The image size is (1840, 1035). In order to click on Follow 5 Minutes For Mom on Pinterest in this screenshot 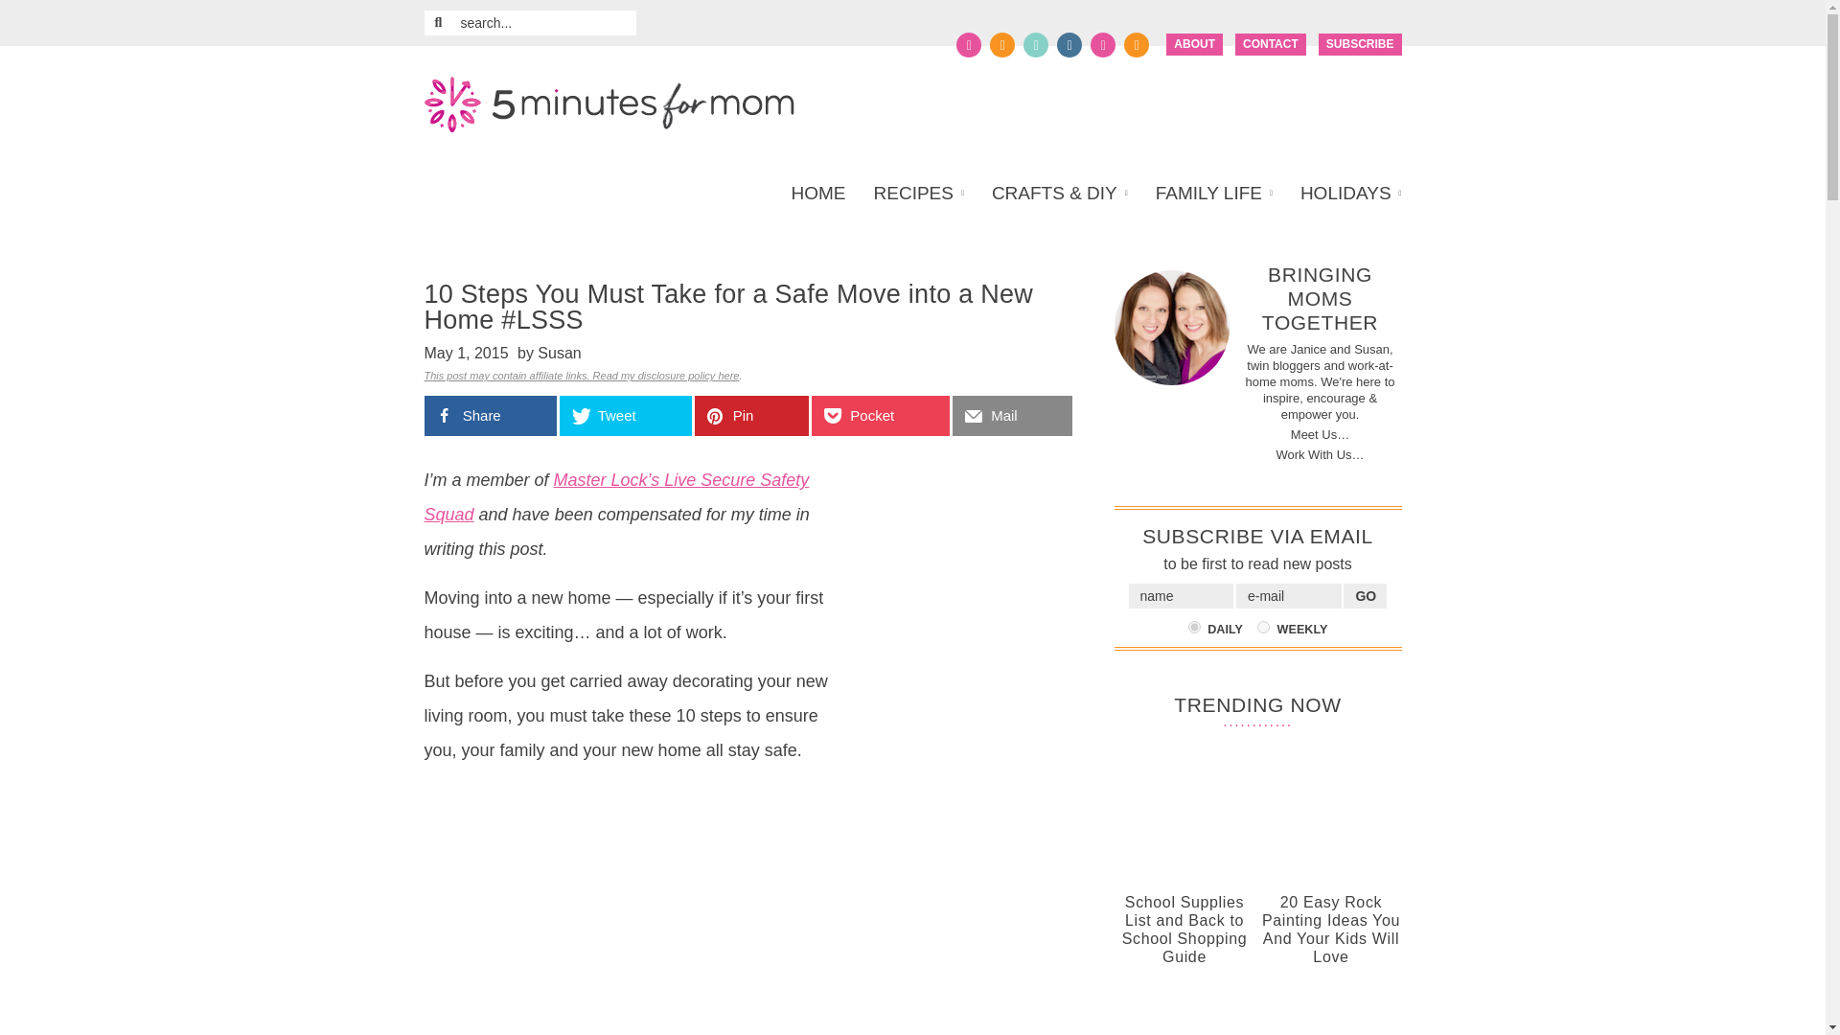, I will do `click(1035, 44)`.